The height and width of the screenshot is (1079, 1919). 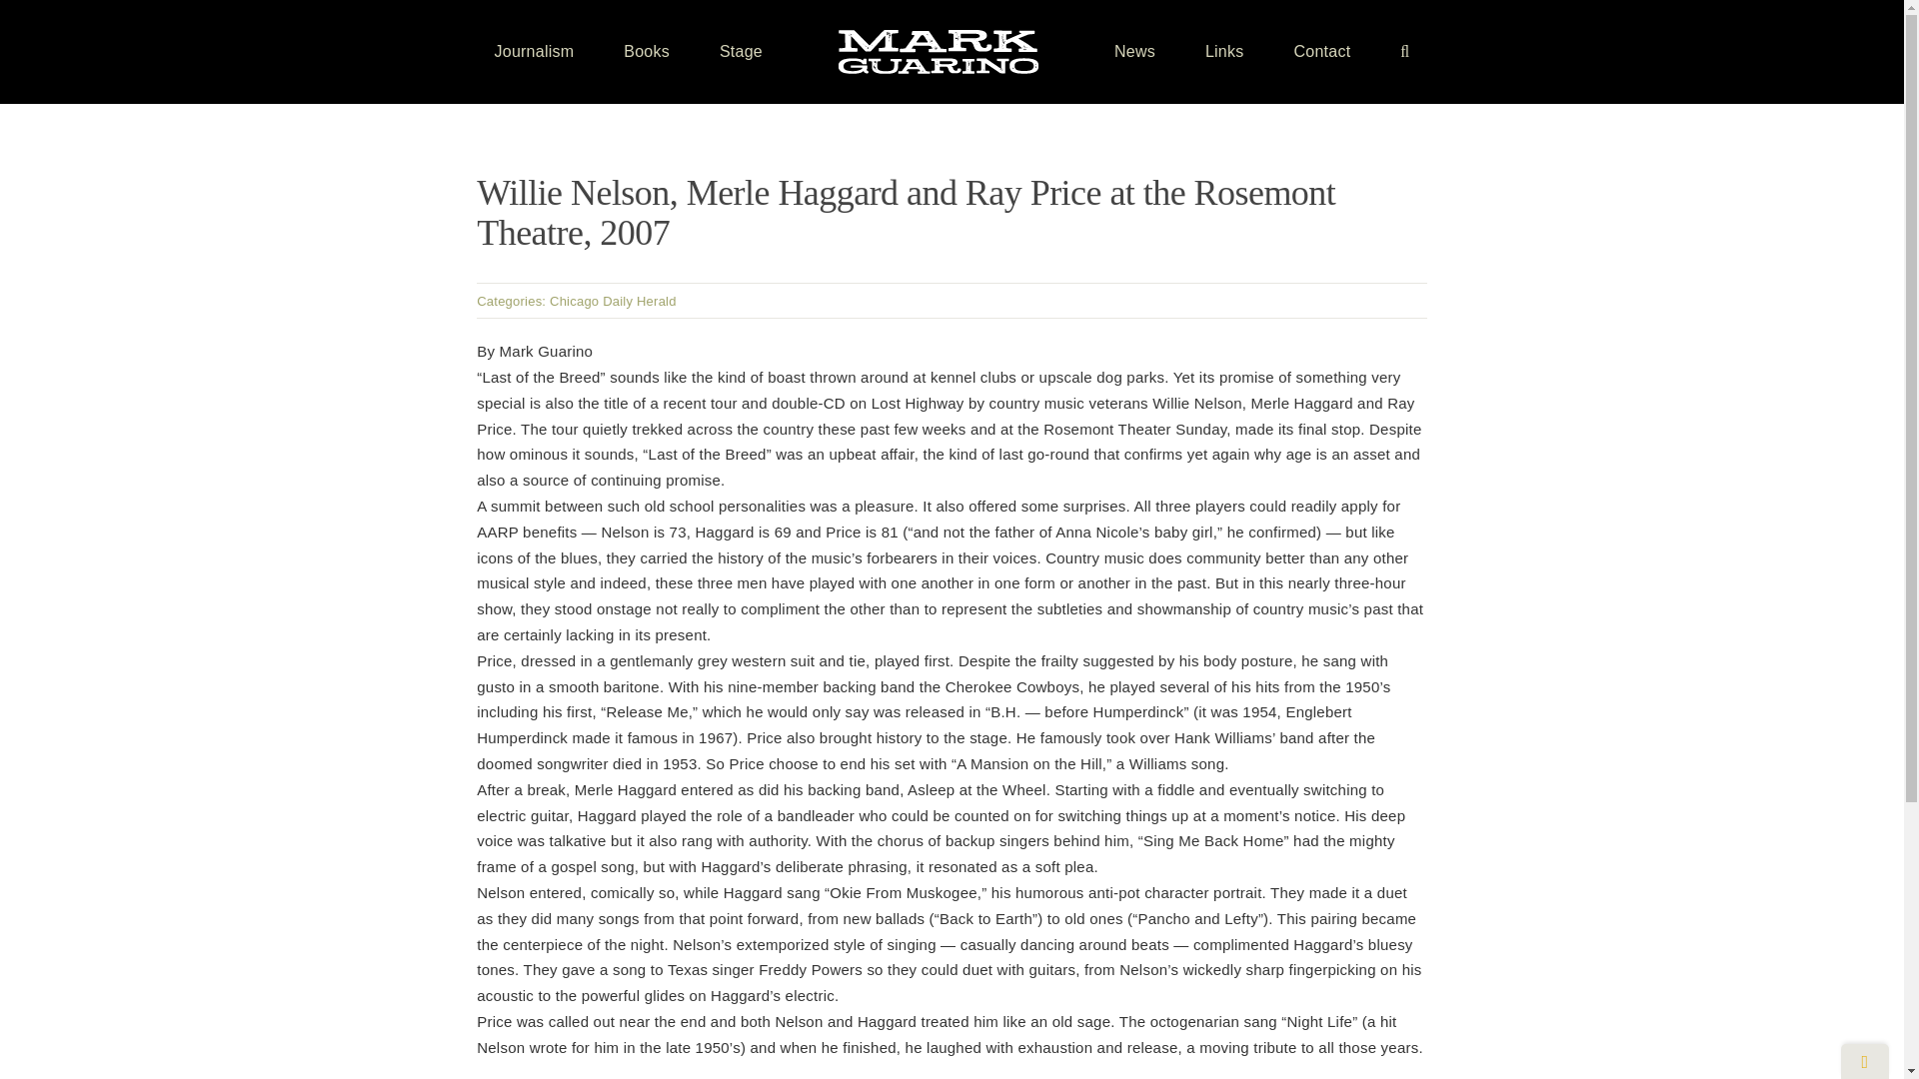 What do you see at coordinates (741, 52) in the screenshot?
I see `Stage` at bounding box center [741, 52].